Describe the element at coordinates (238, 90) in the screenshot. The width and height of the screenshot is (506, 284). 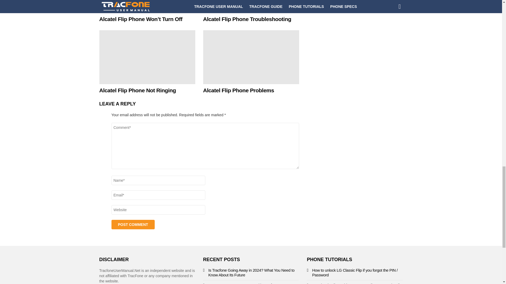
I see `Alcatel Flip Phone Problems` at that location.